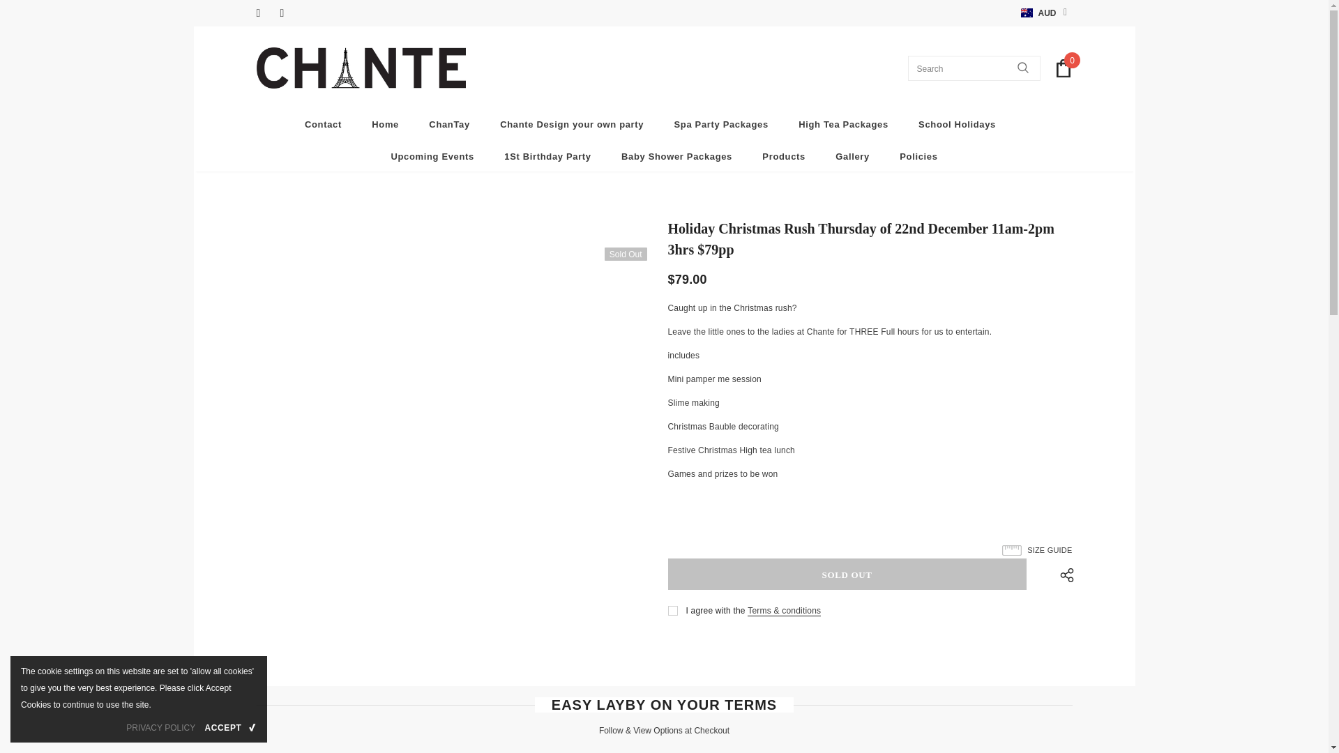  I want to click on Baby Shower Packages, so click(676, 155).